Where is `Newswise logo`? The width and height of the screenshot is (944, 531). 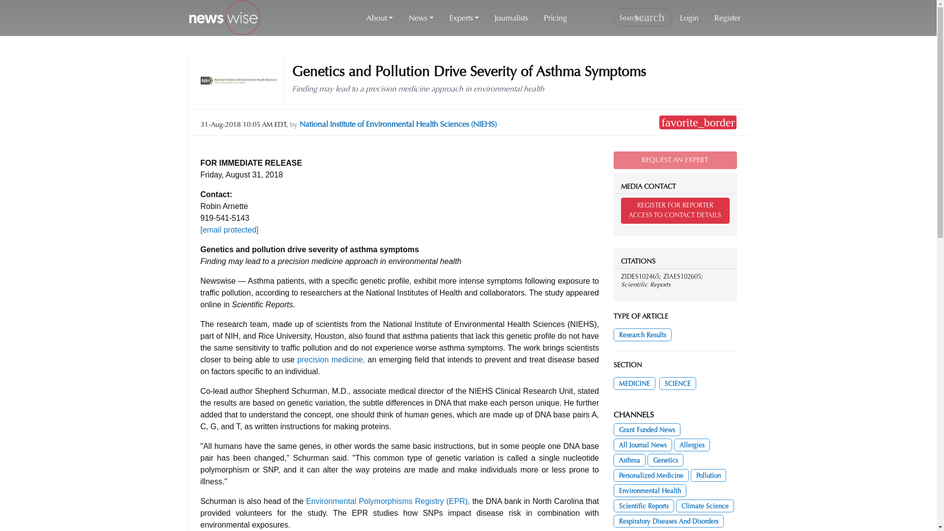 Newswise logo is located at coordinates (224, 18).